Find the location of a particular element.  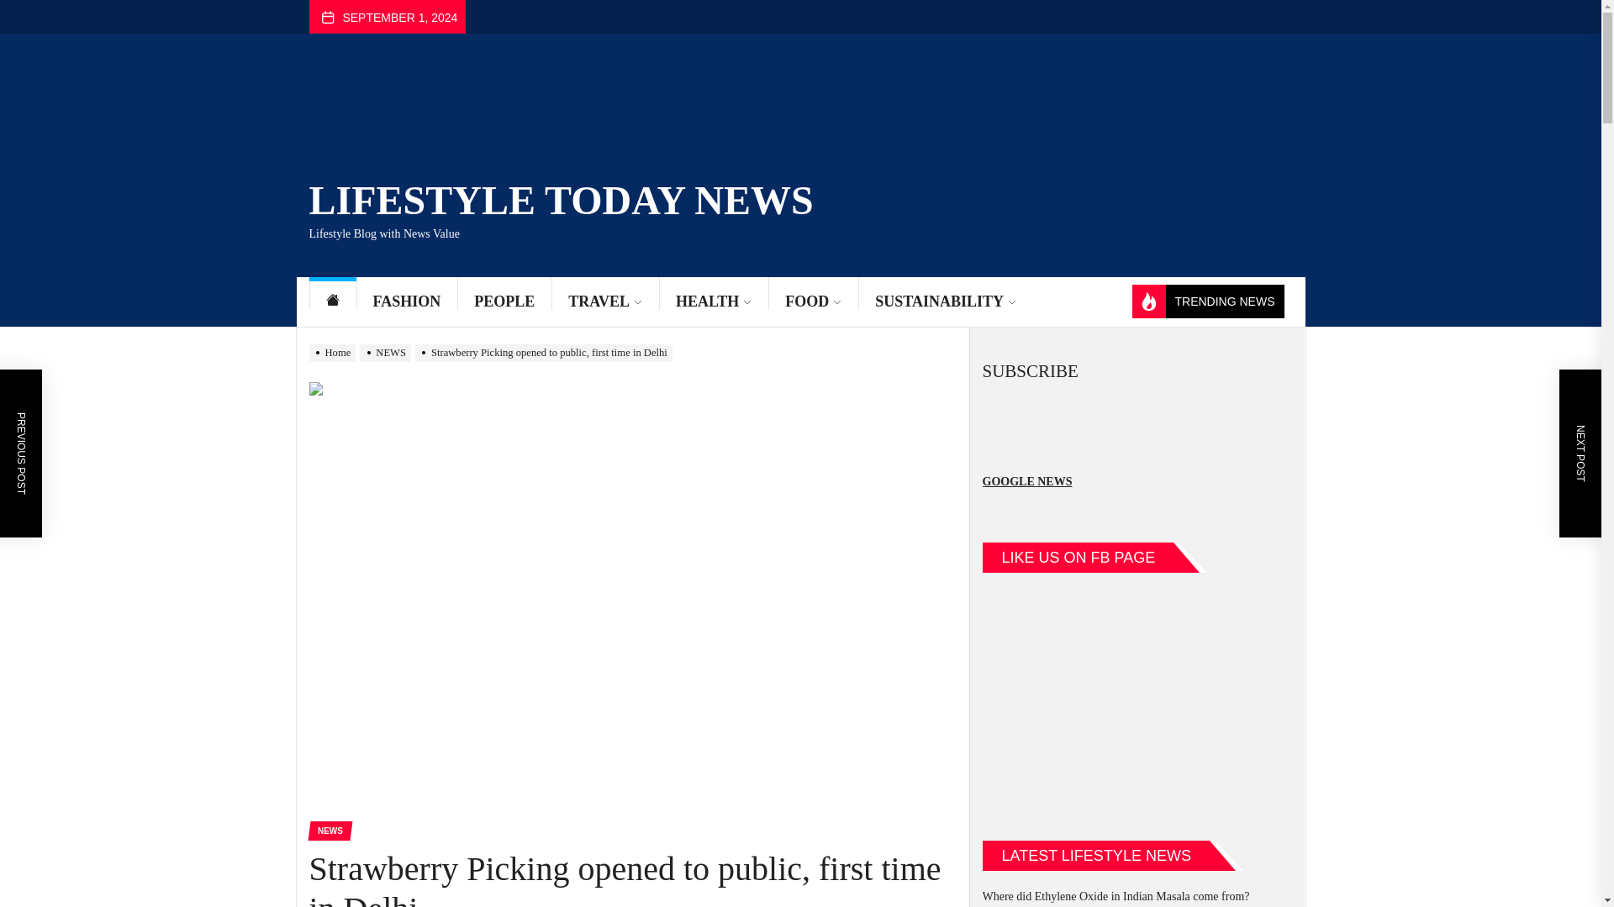

SUSTAINABILITY is located at coordinates (945, 301).